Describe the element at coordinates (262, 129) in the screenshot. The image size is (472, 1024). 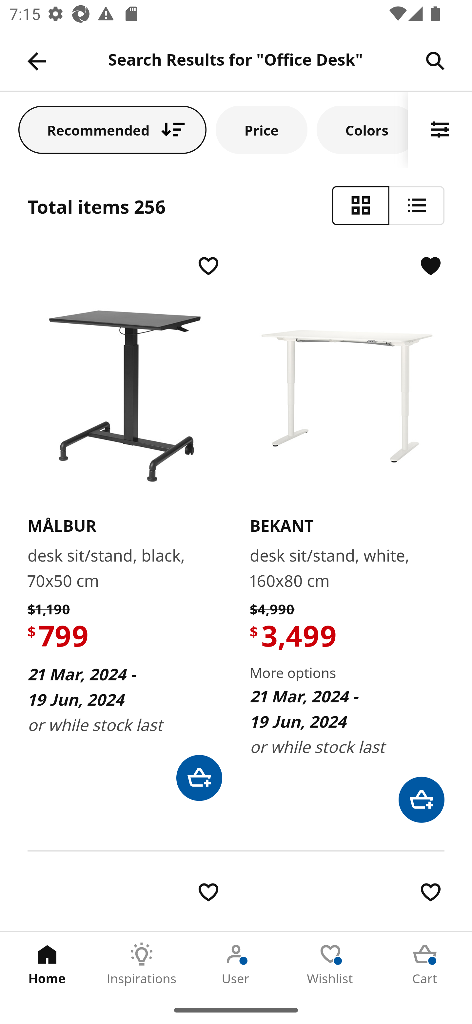
I see `Price` at that location.